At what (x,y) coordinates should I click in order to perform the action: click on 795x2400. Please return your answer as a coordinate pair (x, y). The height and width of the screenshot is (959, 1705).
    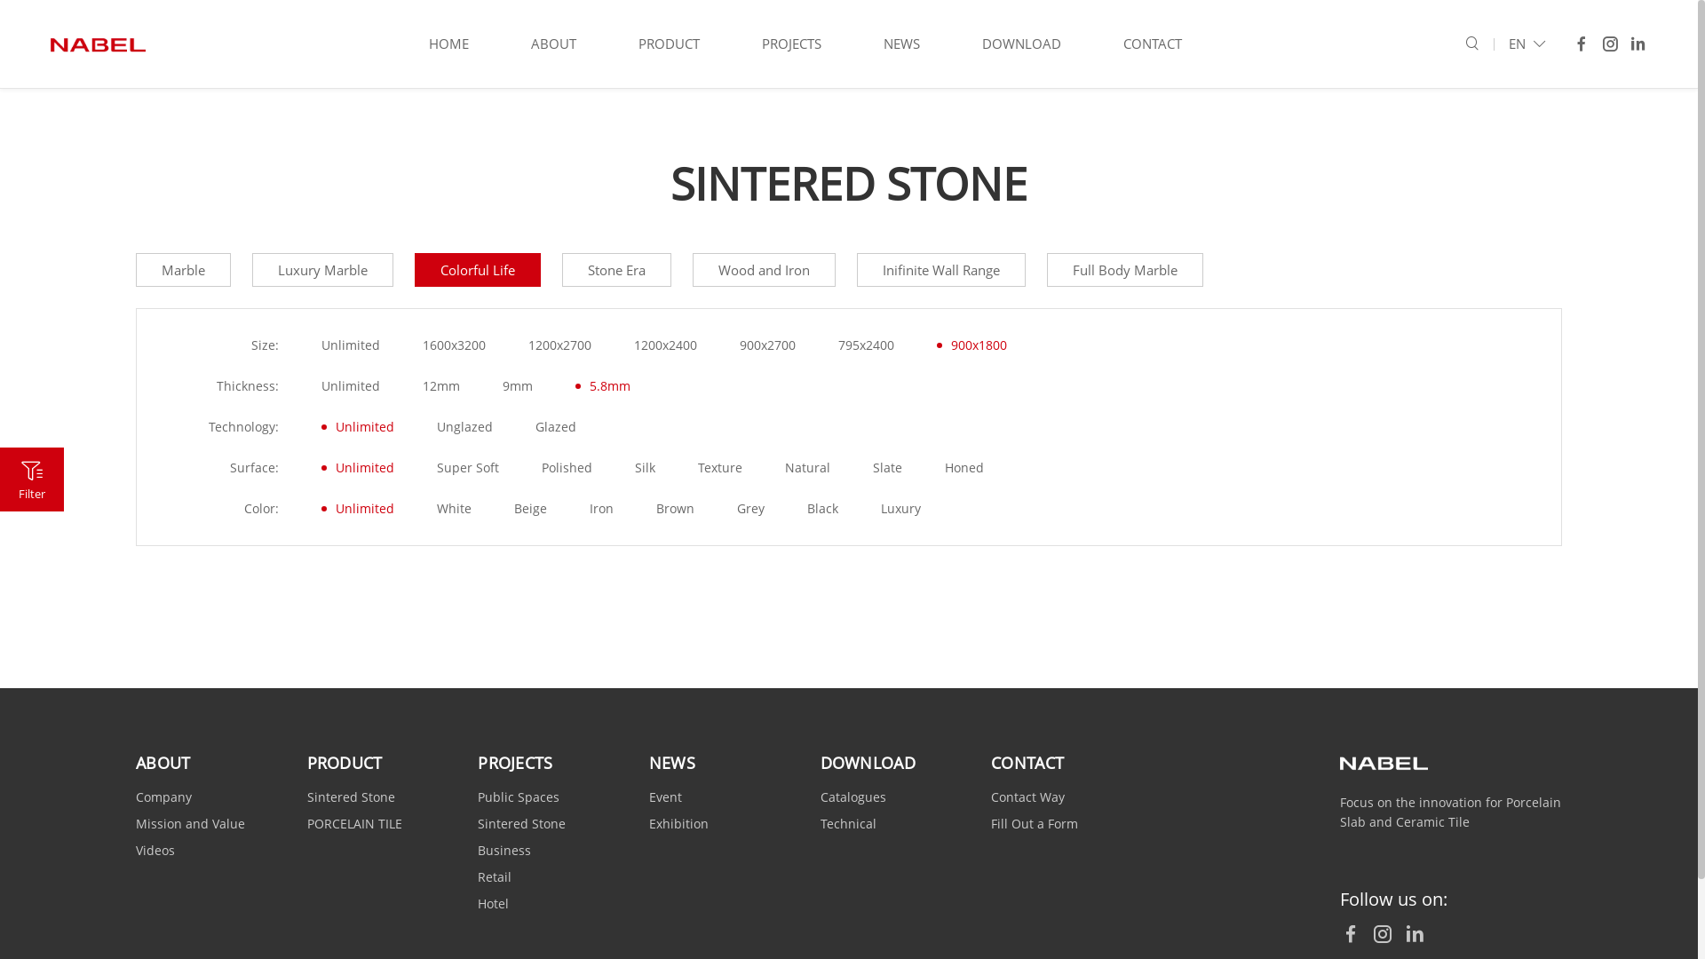
    Looking at the image, I should click on (867, 345).